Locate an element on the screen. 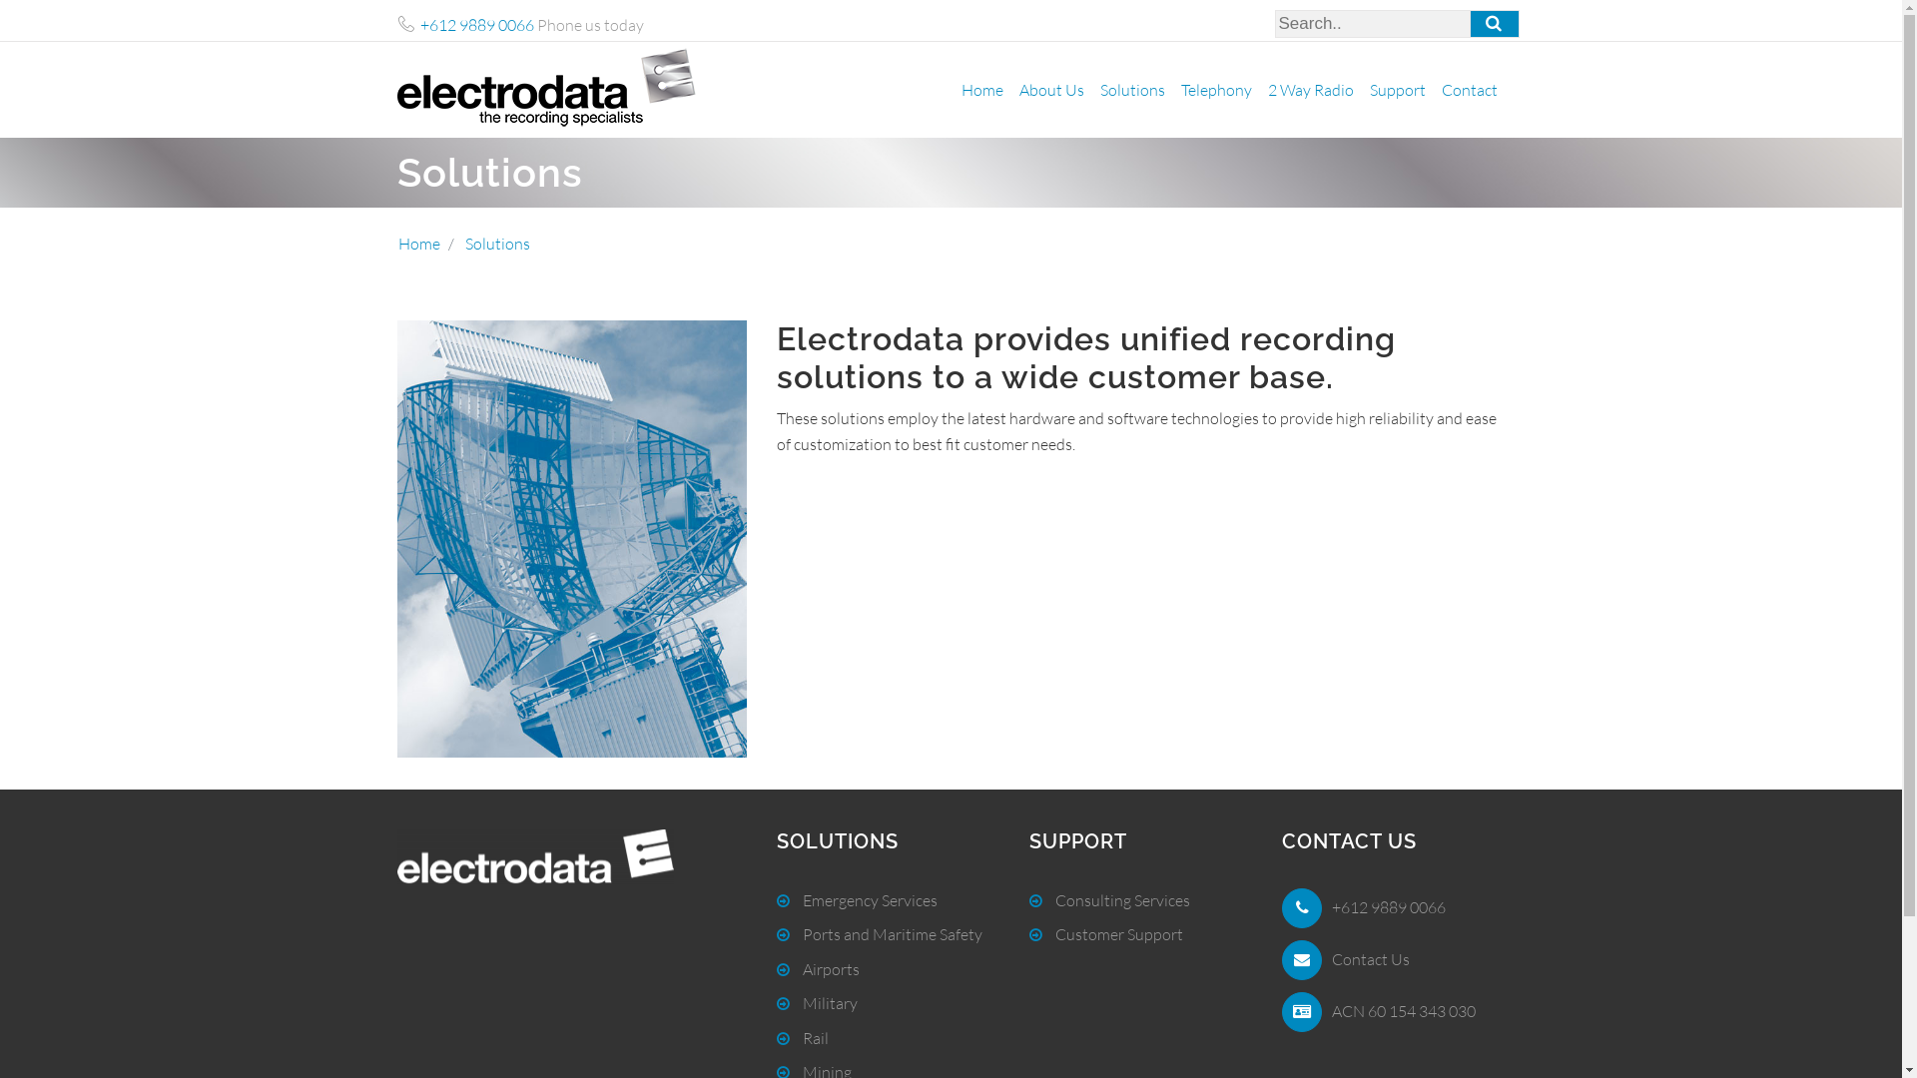 The width and height of the screenshot is (1917, 1078). Solutions is located at coordinates (1132, 90).